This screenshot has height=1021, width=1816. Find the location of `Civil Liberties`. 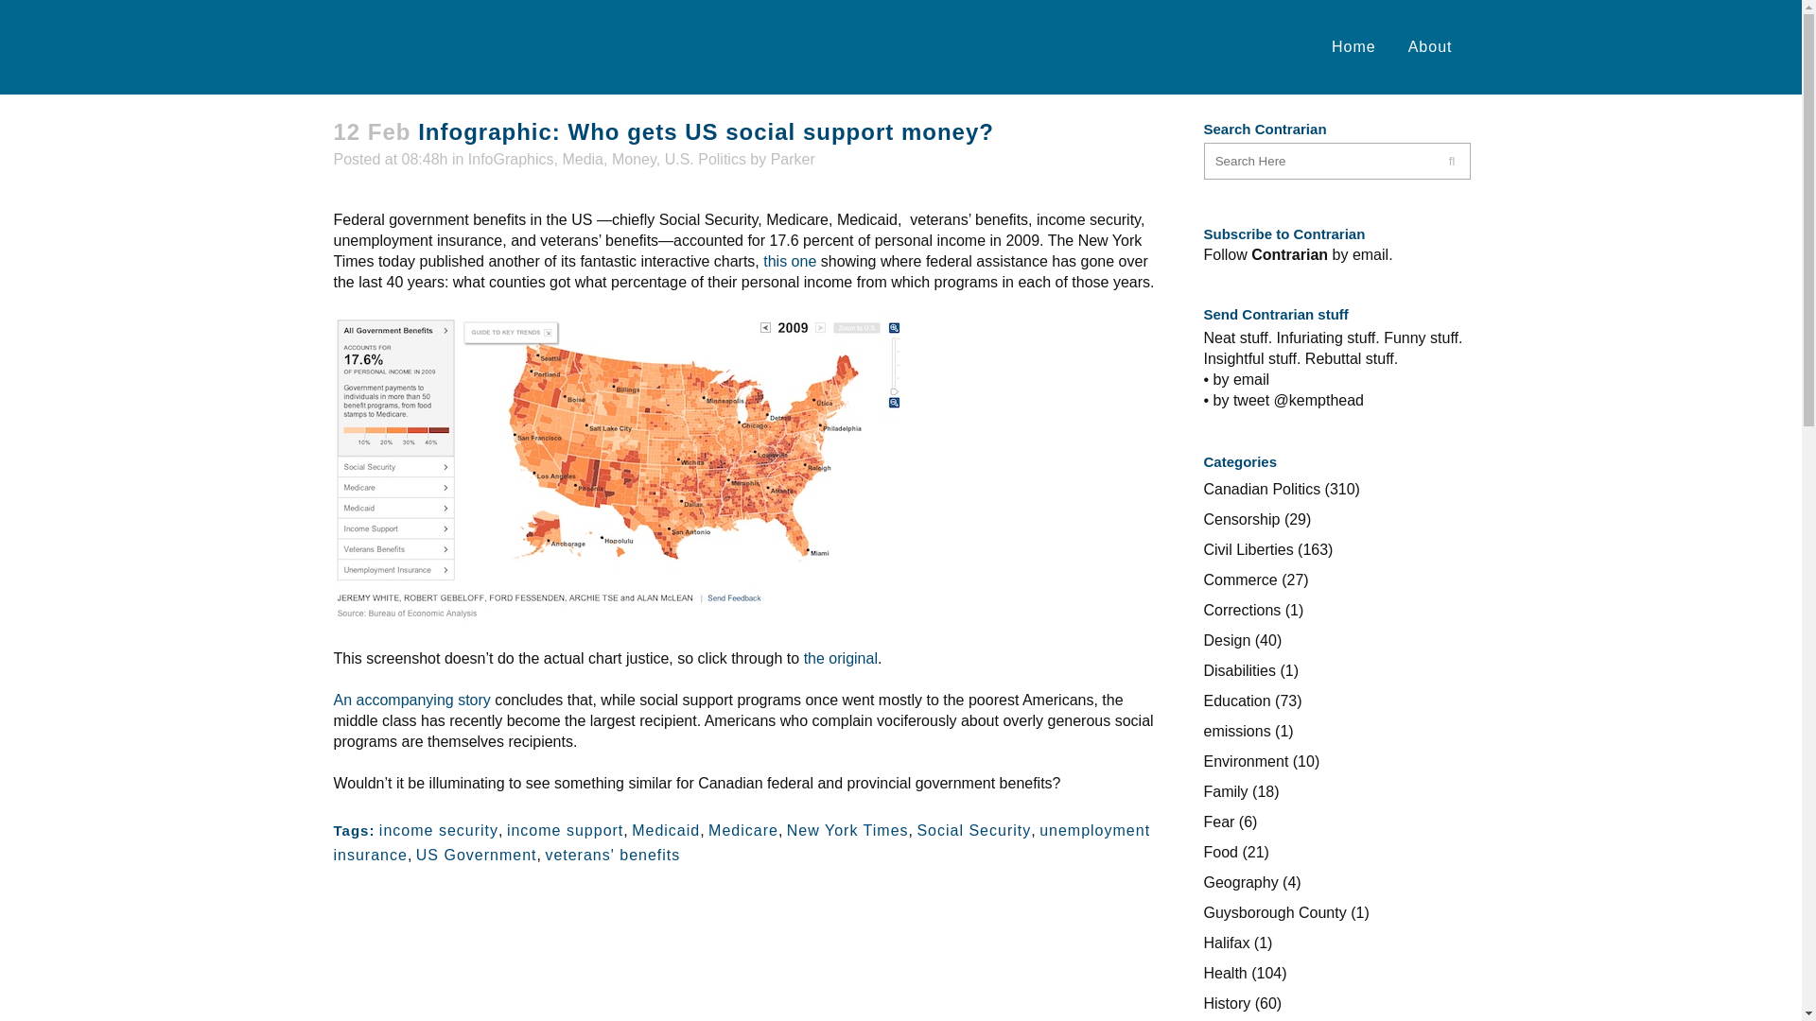

Civil Liberties is located at coordinates (1248, 549).